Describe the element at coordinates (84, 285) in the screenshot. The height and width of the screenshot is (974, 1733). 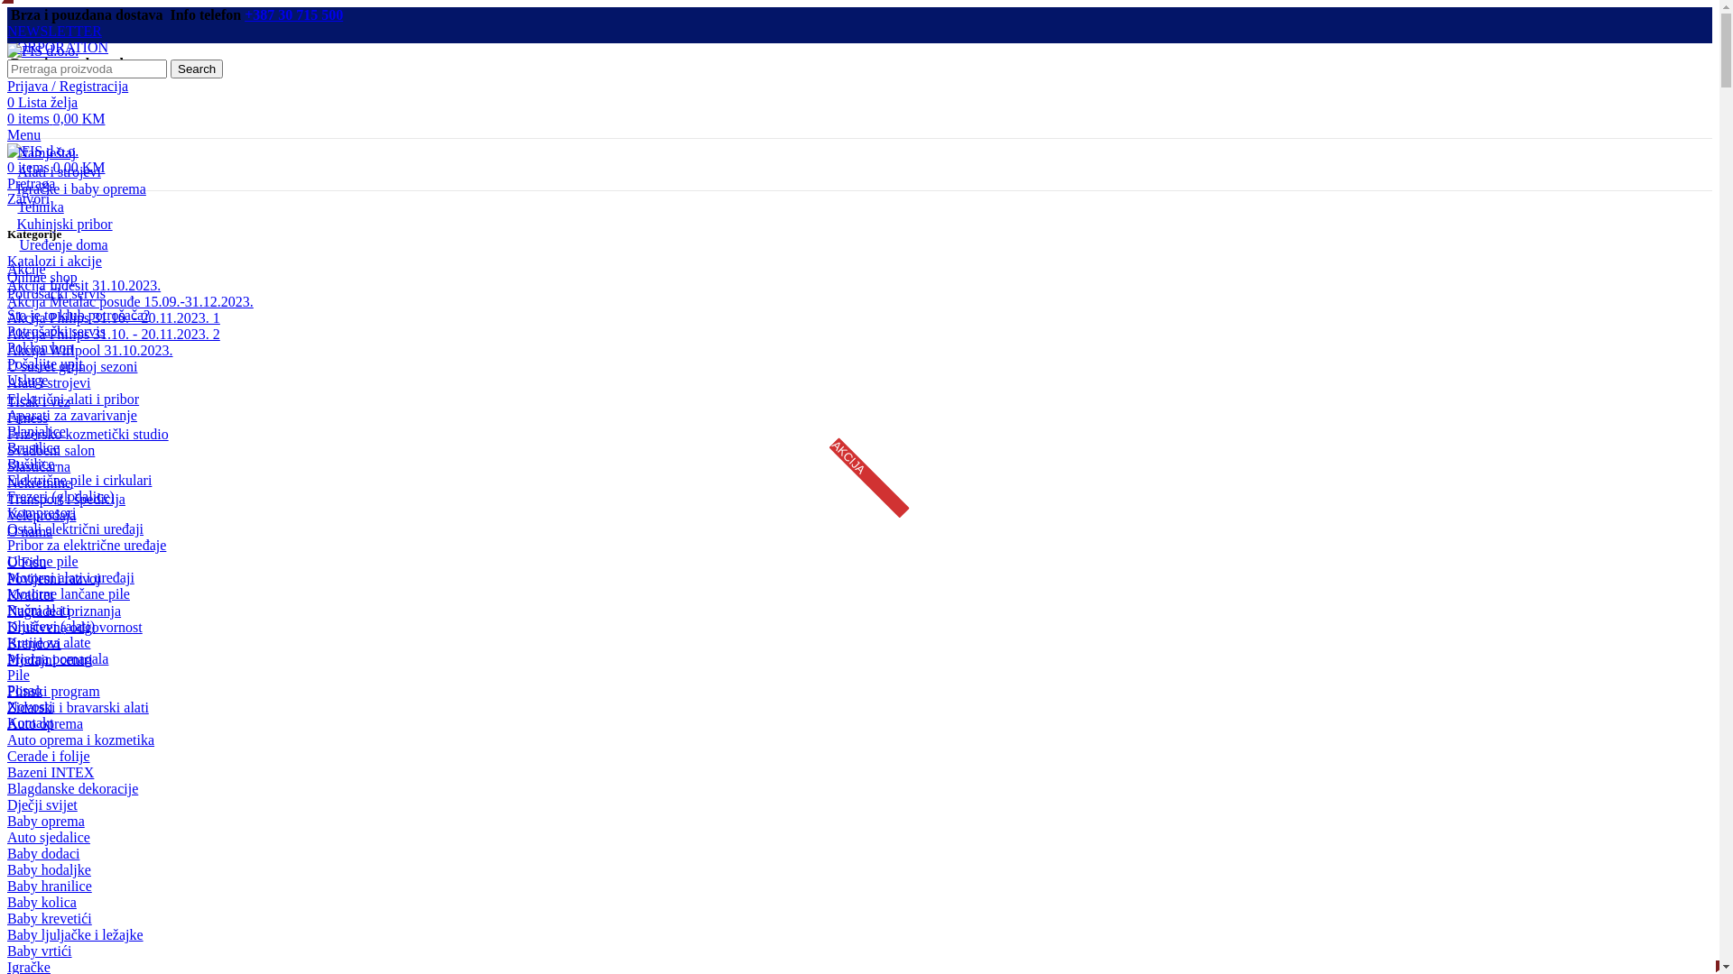
I see `Akcija Indesit 31.10.2023.` at that location.